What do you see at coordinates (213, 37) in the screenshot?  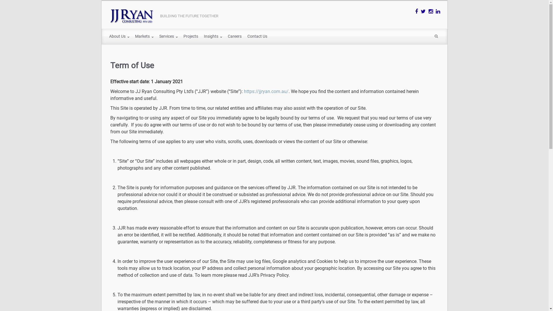 I see `Insights` at bounding box center [213, 37].